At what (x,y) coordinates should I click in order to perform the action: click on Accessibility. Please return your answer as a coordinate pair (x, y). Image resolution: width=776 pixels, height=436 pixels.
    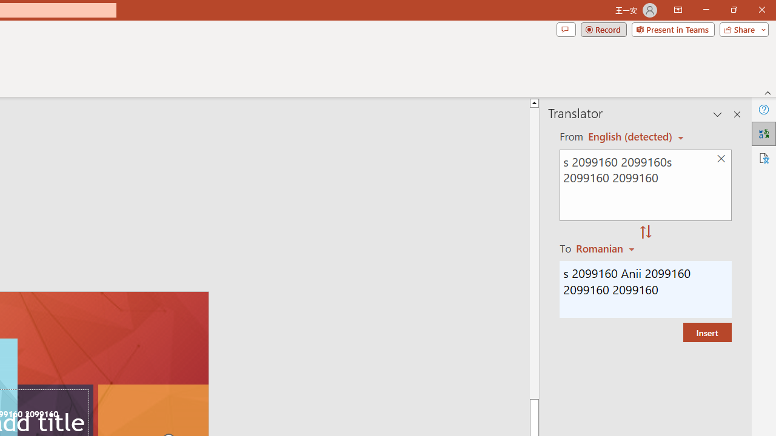
    Looking at the image, I should click on (764, 157).